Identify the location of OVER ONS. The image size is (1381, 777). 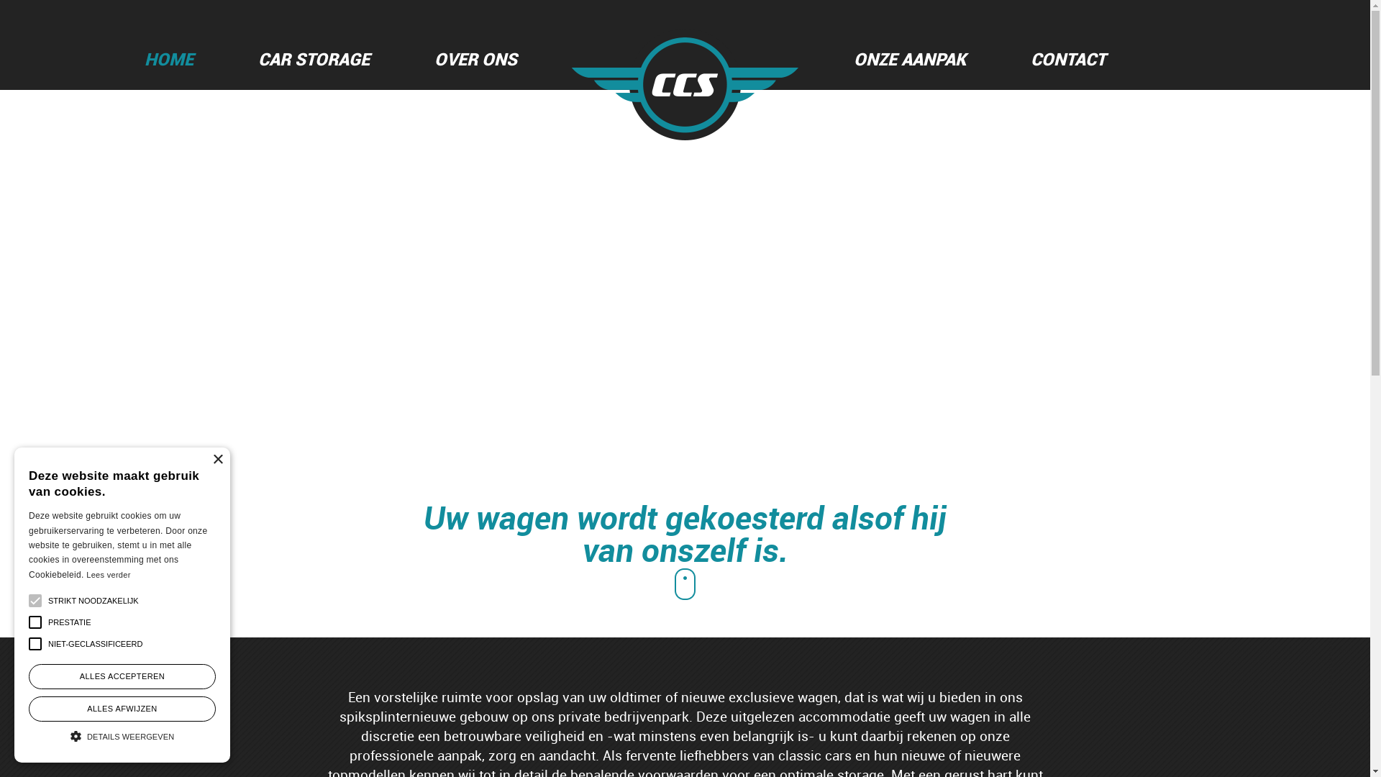
(475, 59).